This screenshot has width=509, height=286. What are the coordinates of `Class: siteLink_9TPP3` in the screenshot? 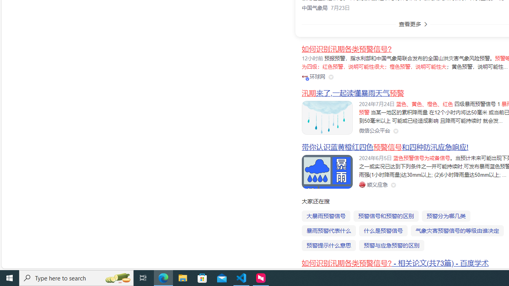 It's located at (373, 185).